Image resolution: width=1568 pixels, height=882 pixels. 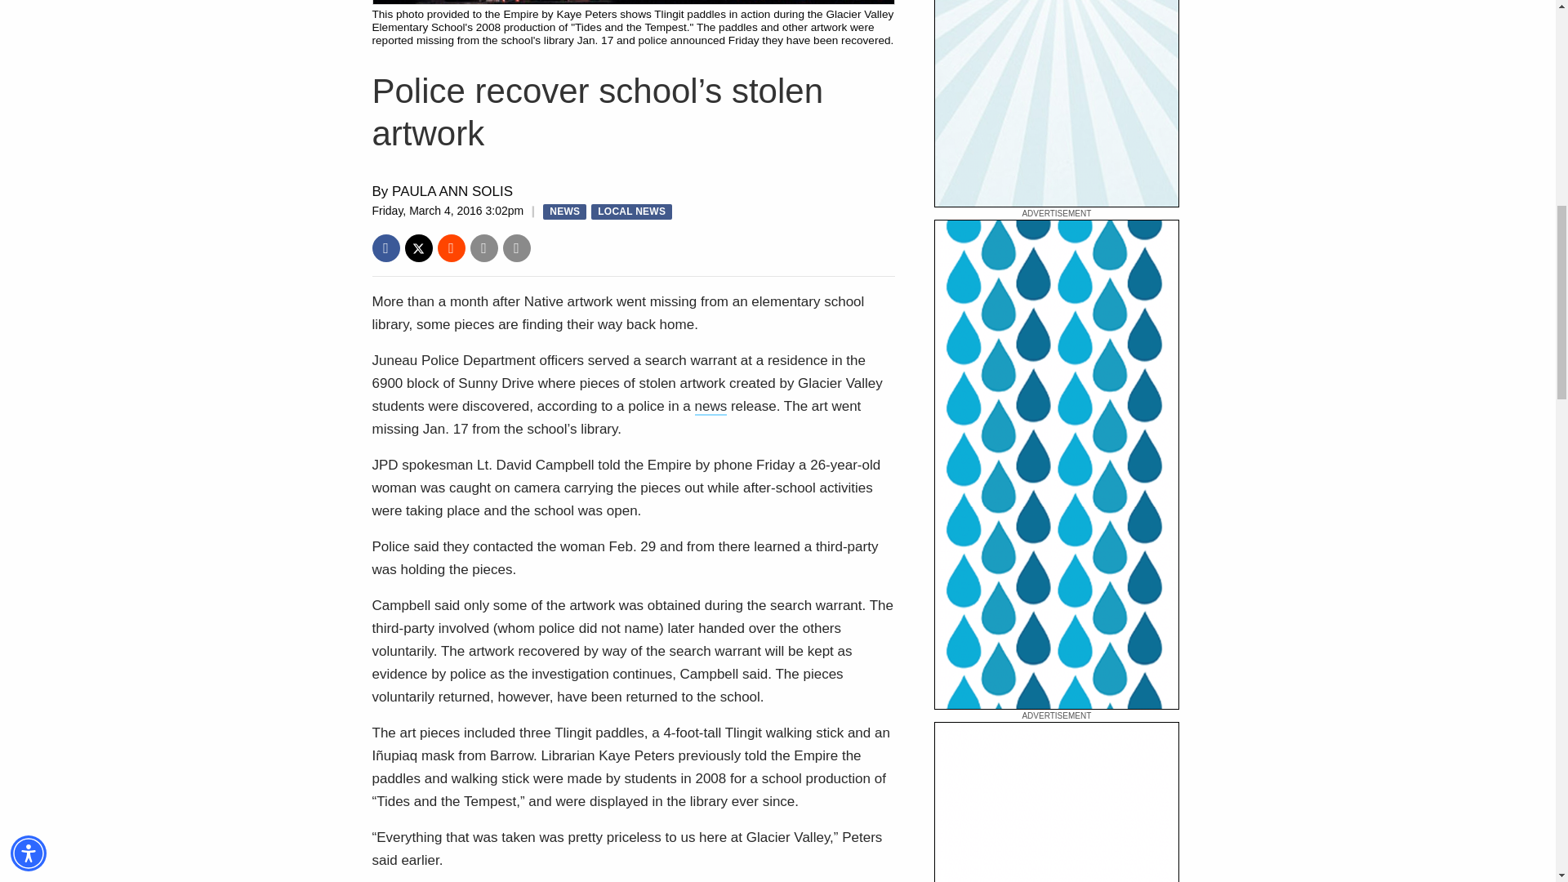 What do you see at coordinates (484, 248) in the screenshot?
I see `Email story` at bounding box center [484, 248].